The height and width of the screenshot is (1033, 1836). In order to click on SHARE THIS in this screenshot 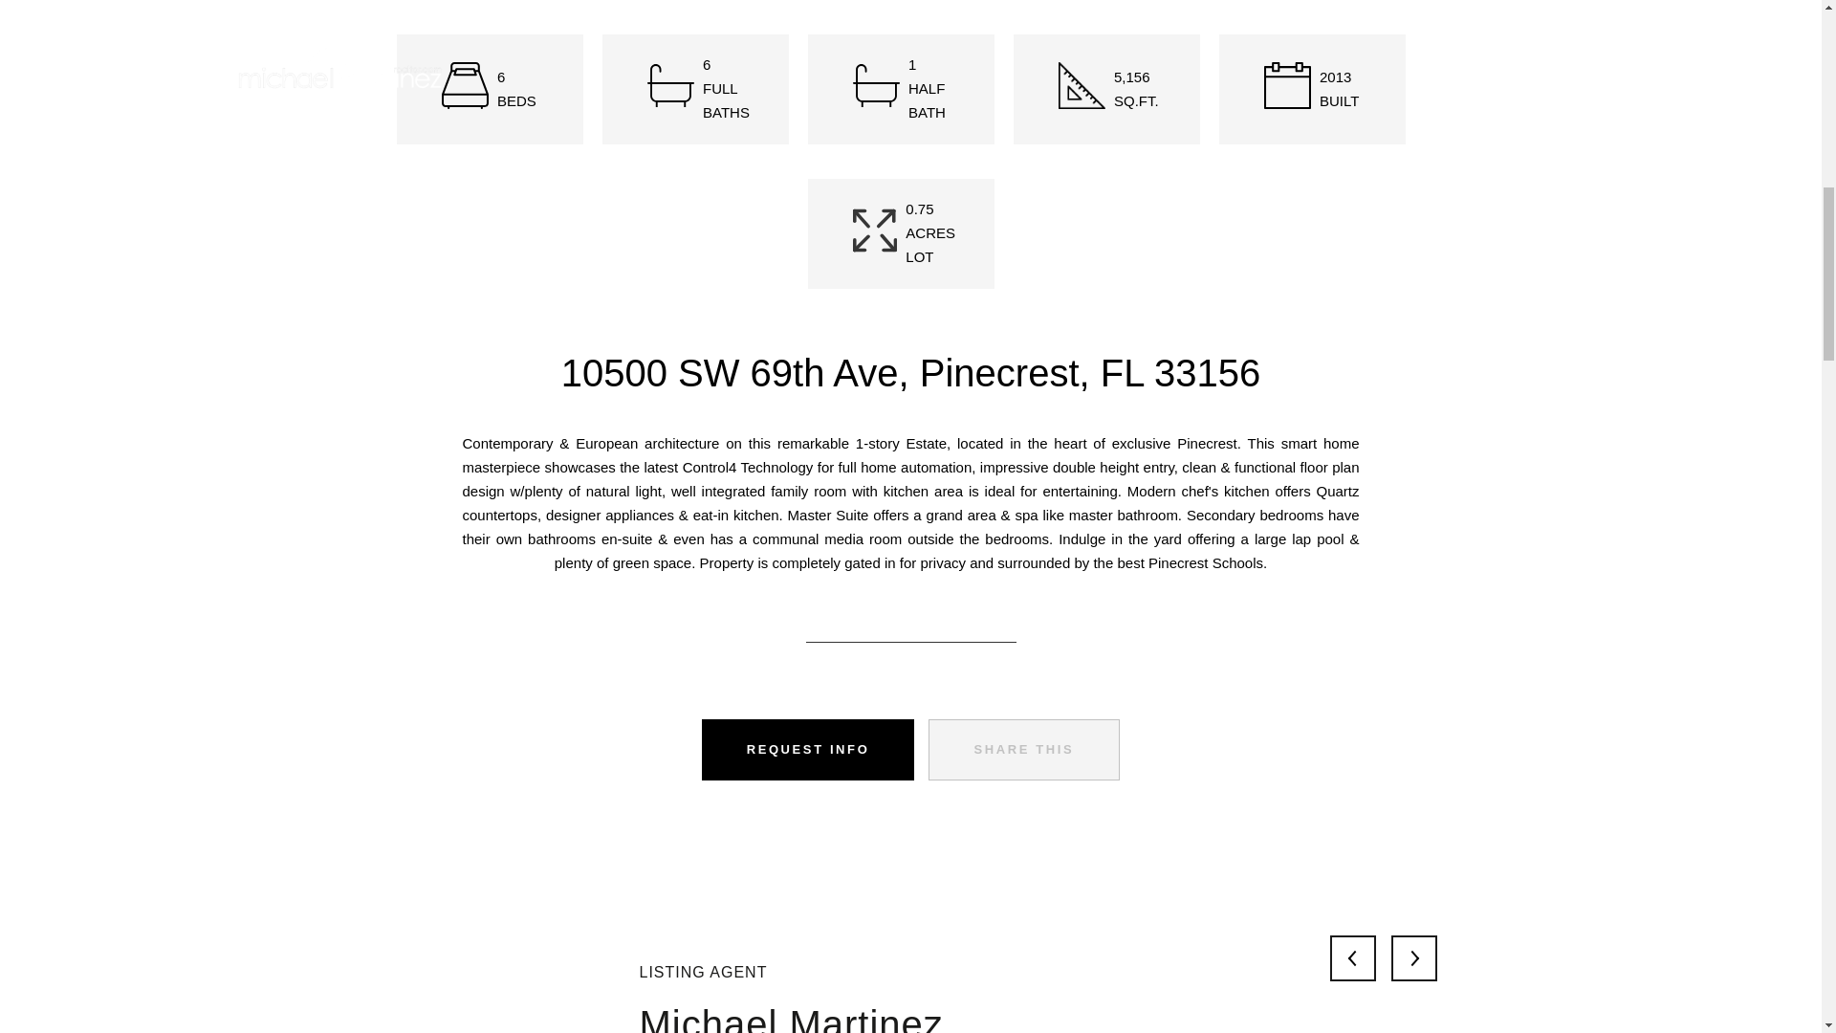, I will do `click(1024, 750)`.